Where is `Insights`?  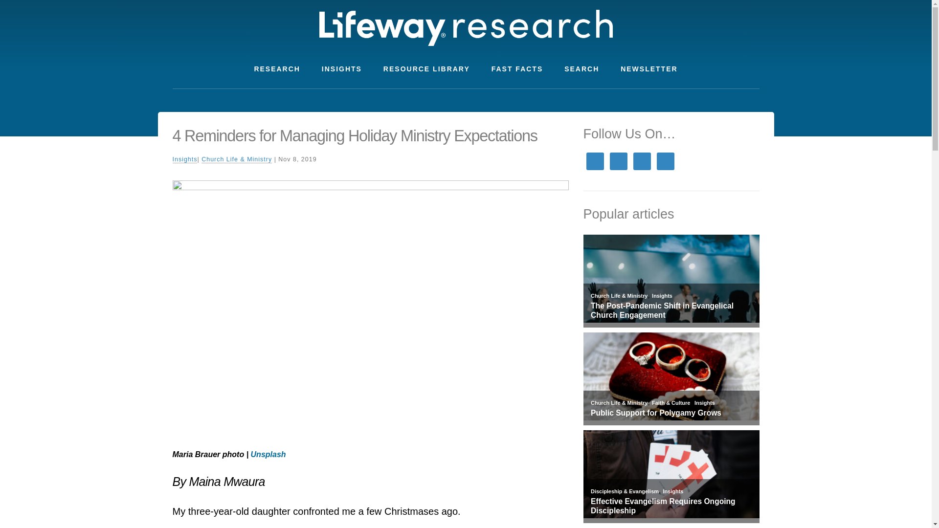 Insights is located at coordinates (662, 296).